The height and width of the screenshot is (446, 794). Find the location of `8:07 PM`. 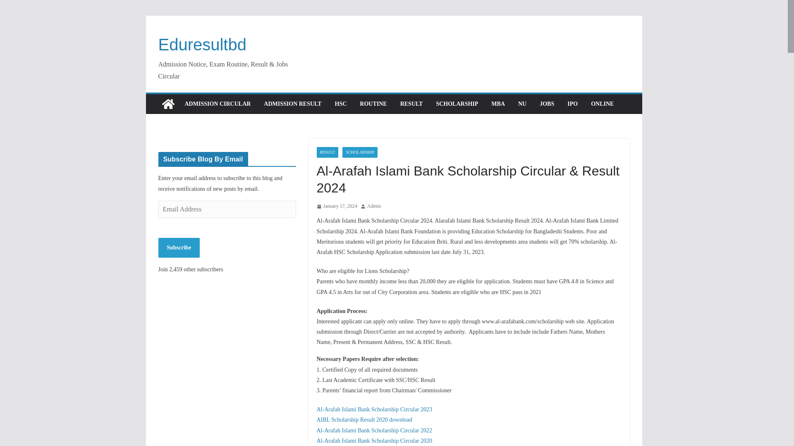

8:07 PM is located at coordinates (337, 206).